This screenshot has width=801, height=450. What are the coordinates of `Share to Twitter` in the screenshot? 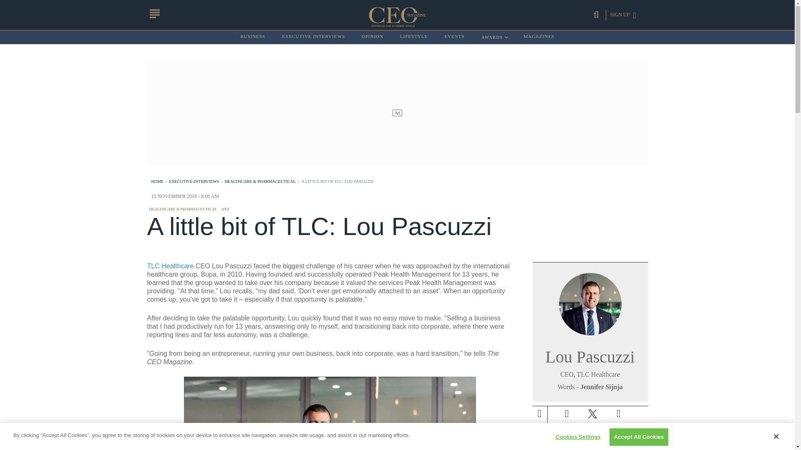 It's located at (592, 413).